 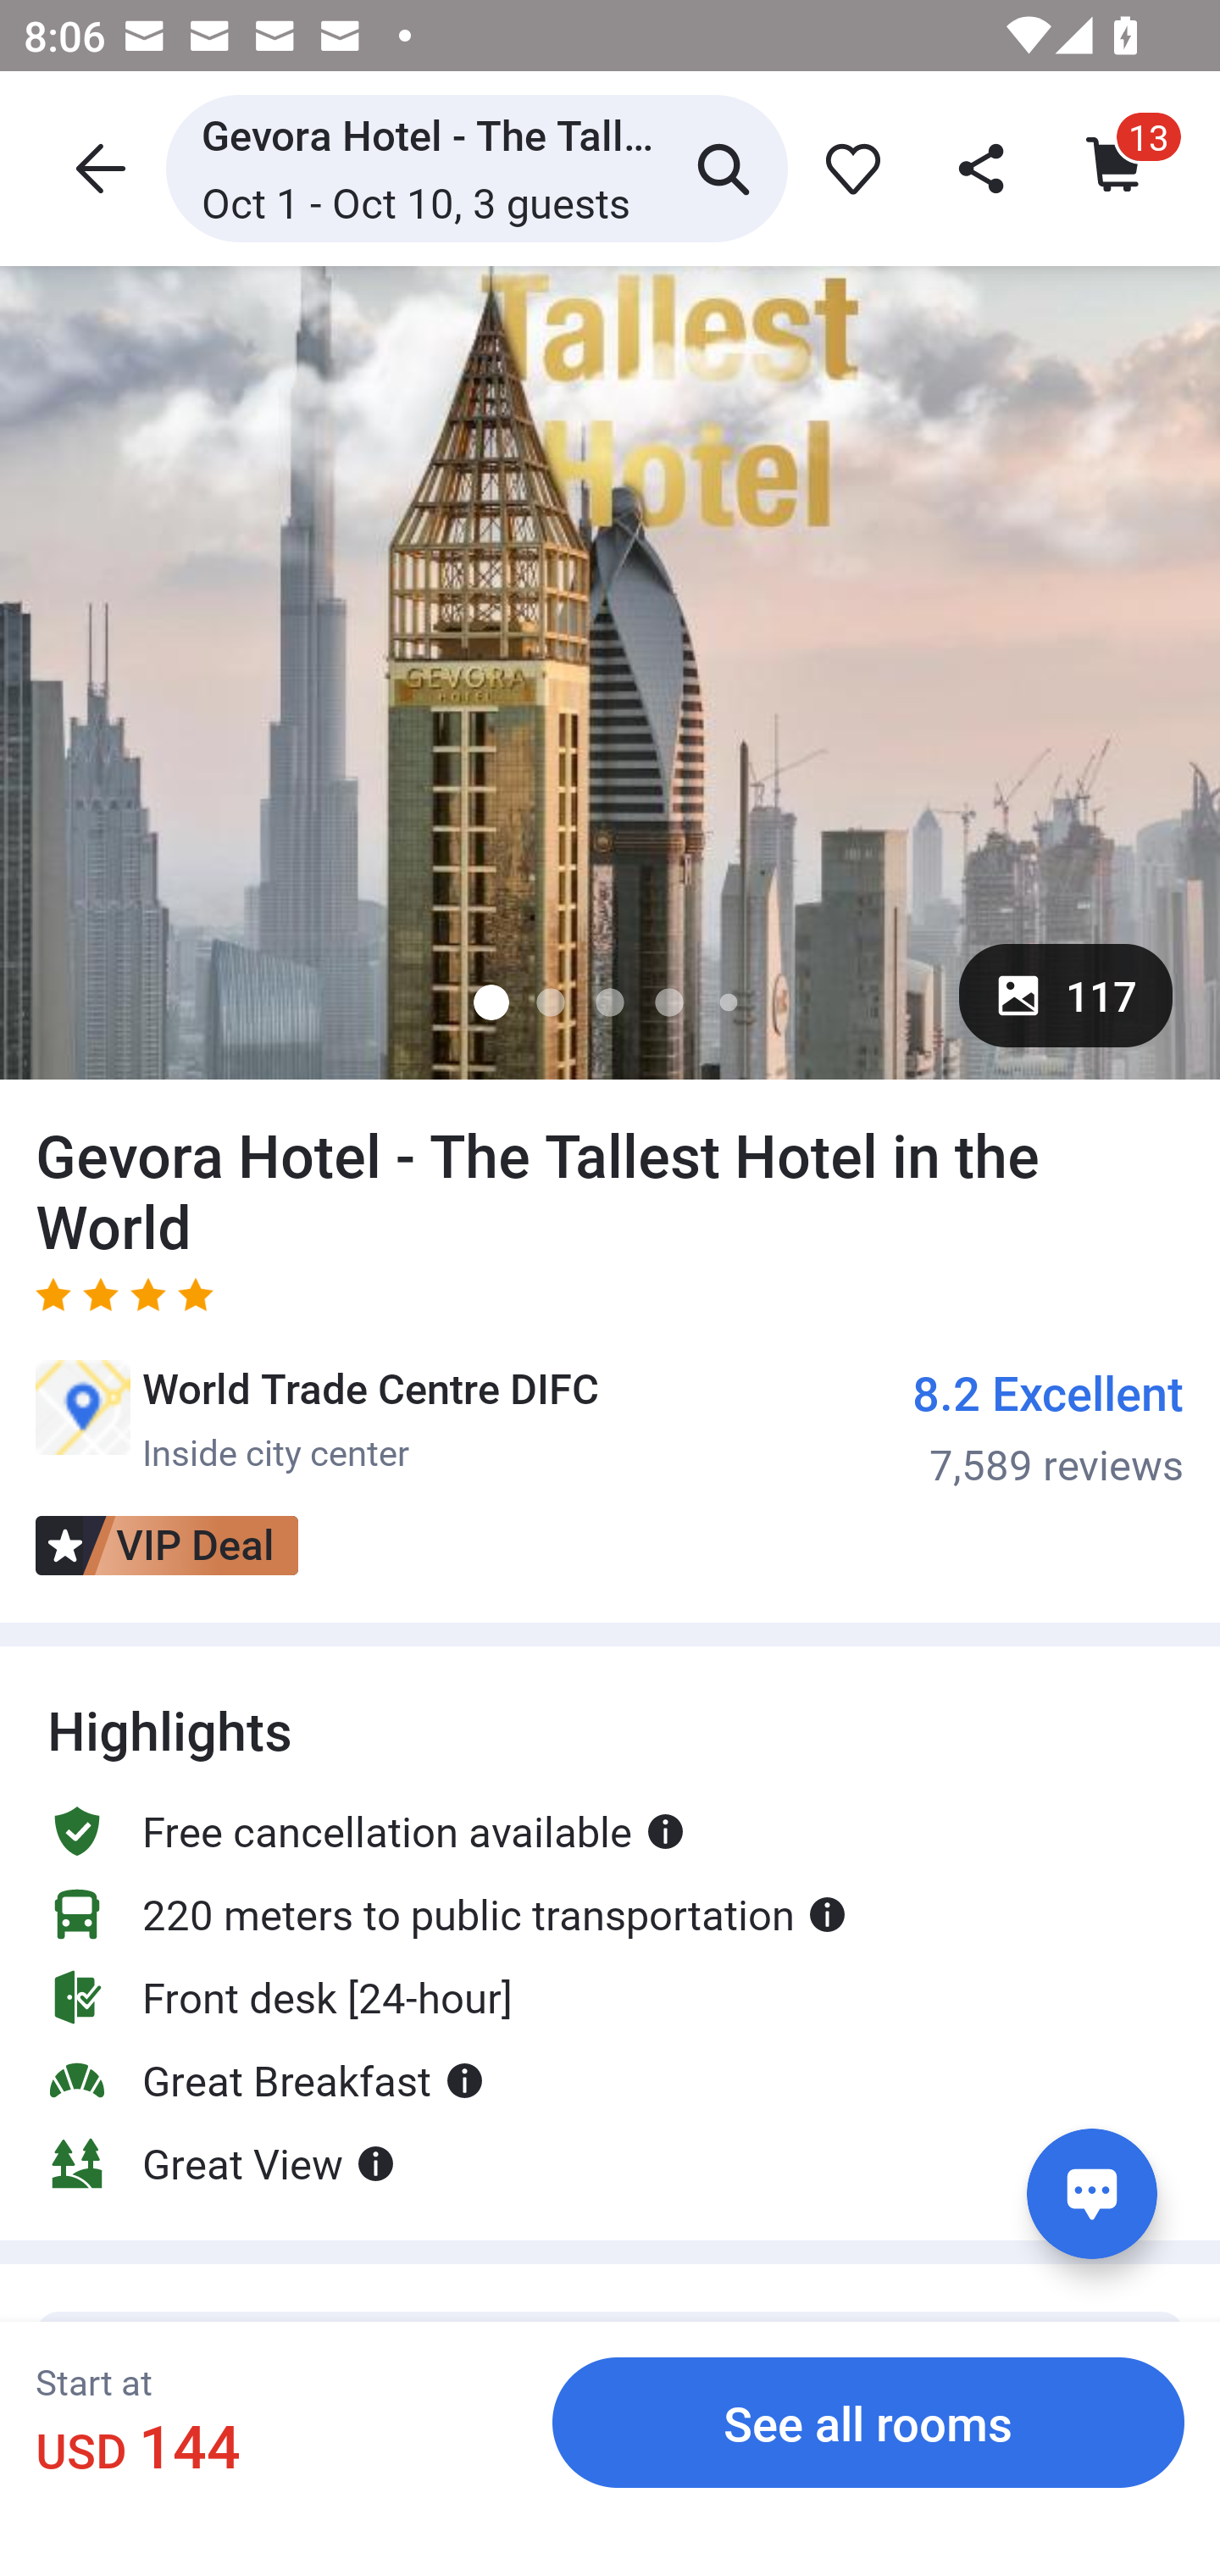 I want to click on Cart icon cart_item_count 13, so click(x=1117, y=168).